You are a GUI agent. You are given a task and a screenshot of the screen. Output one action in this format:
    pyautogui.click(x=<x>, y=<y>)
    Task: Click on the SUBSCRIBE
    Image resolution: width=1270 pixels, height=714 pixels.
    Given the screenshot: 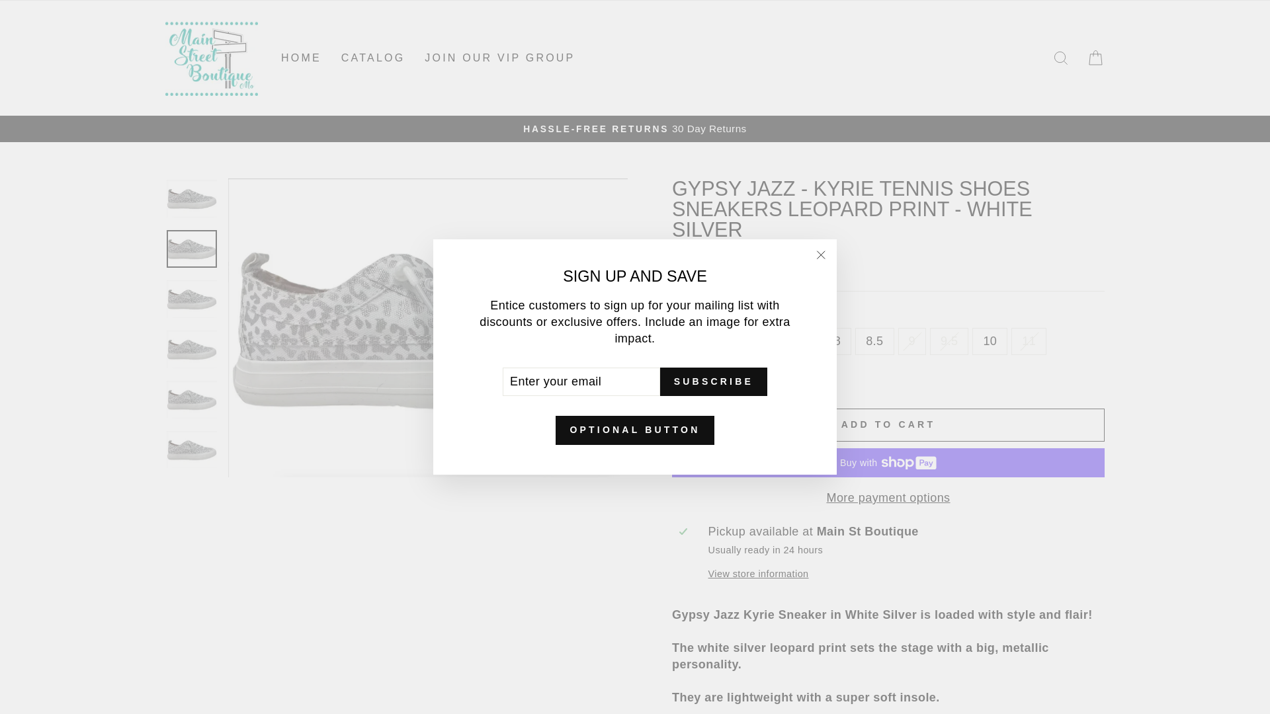 What is the action you would take?
    pyautogui.click(x=713, y=382)
    